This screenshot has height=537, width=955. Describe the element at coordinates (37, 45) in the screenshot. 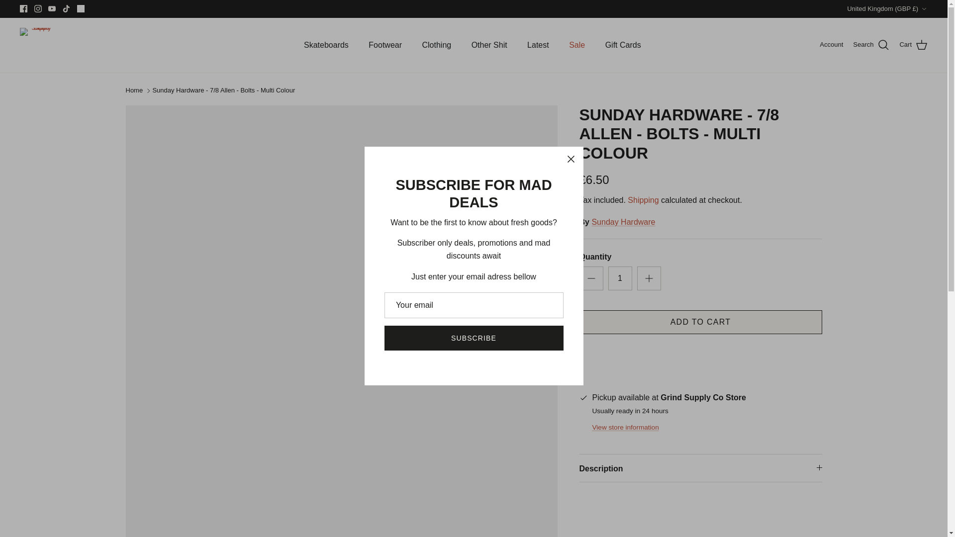

I see `Grind Supply Co` at that location.